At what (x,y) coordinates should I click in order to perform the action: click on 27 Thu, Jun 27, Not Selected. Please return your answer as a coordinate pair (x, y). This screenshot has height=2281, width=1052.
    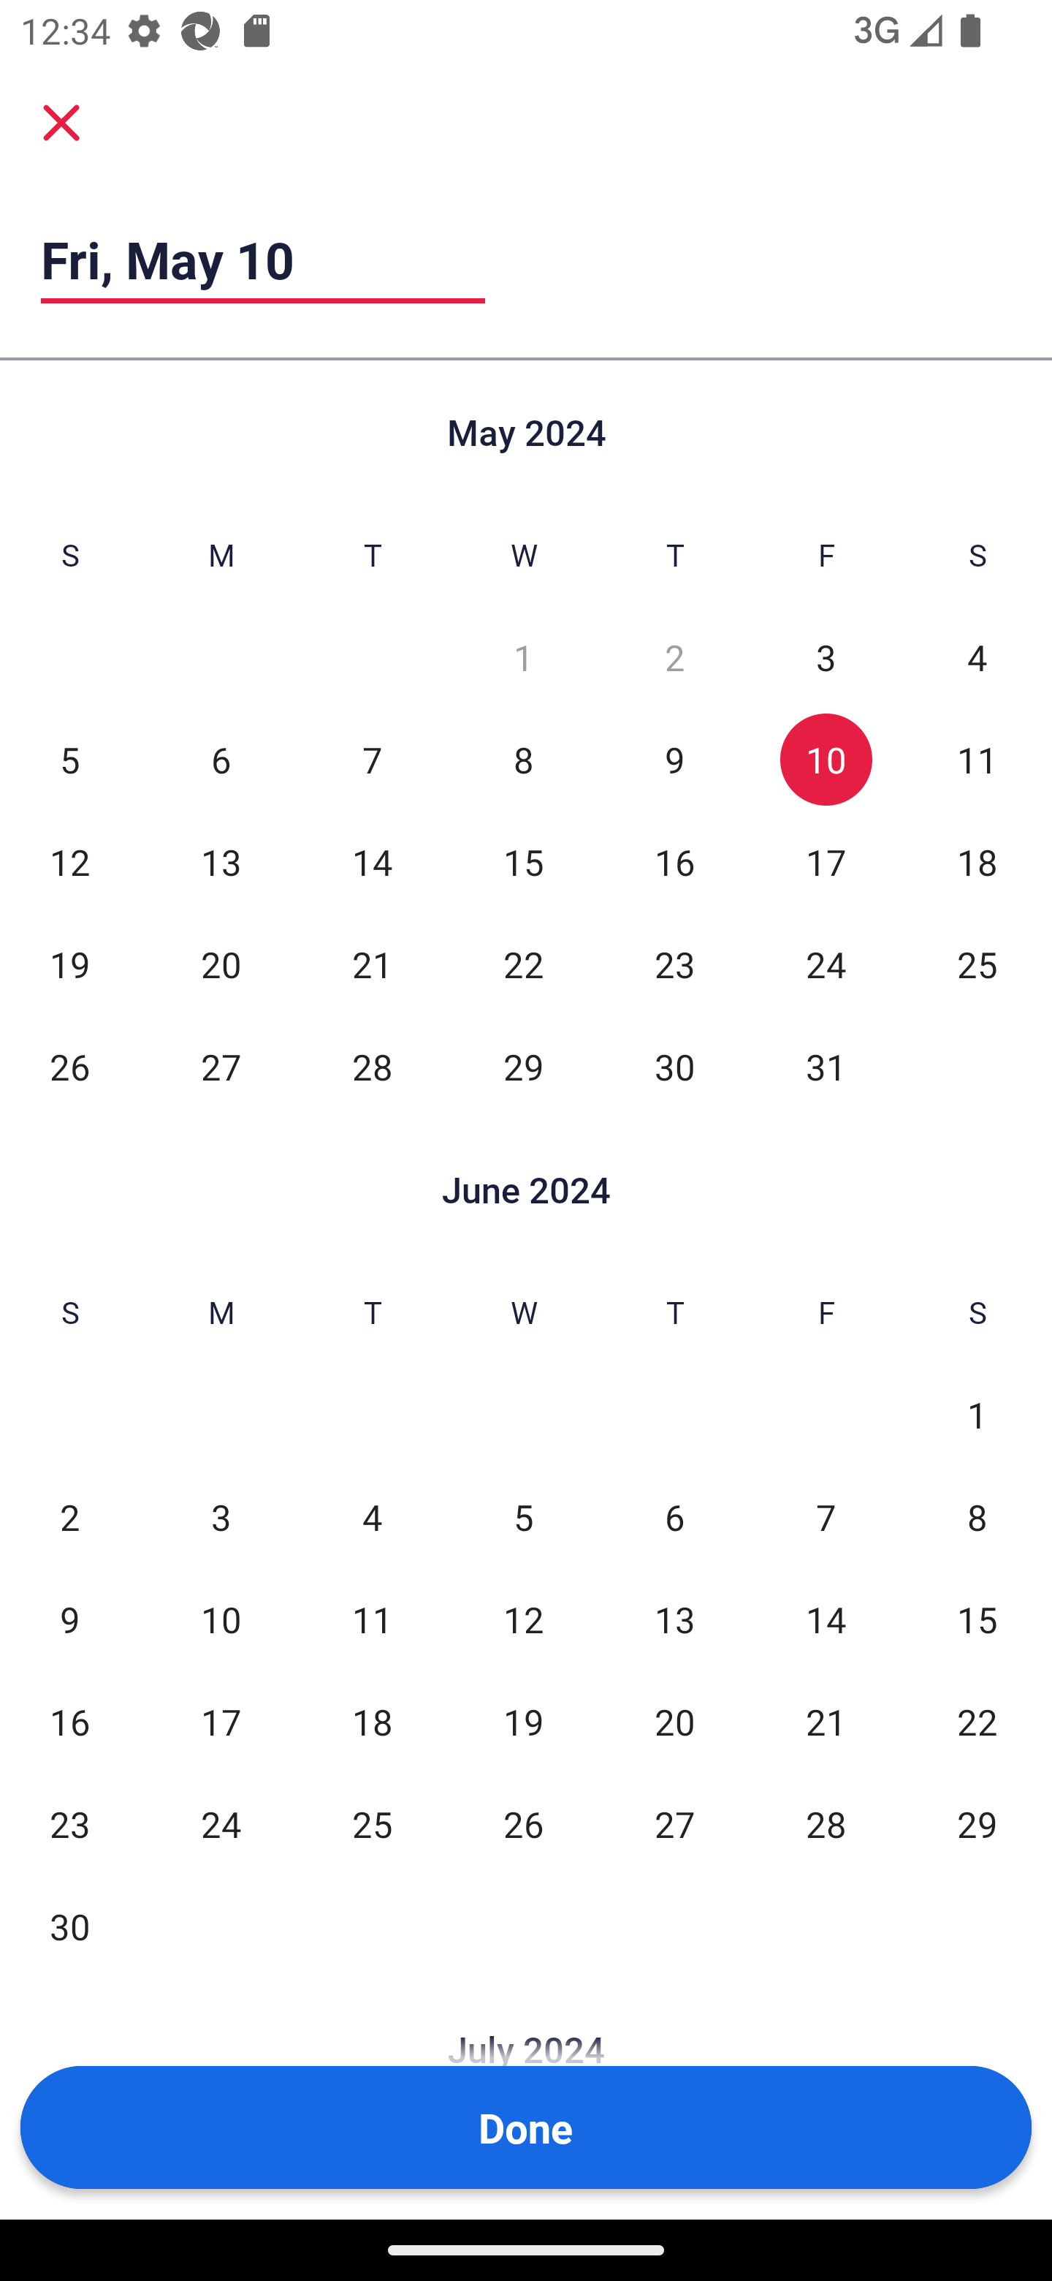
    Looking at the image, I should click on (674, 1823).